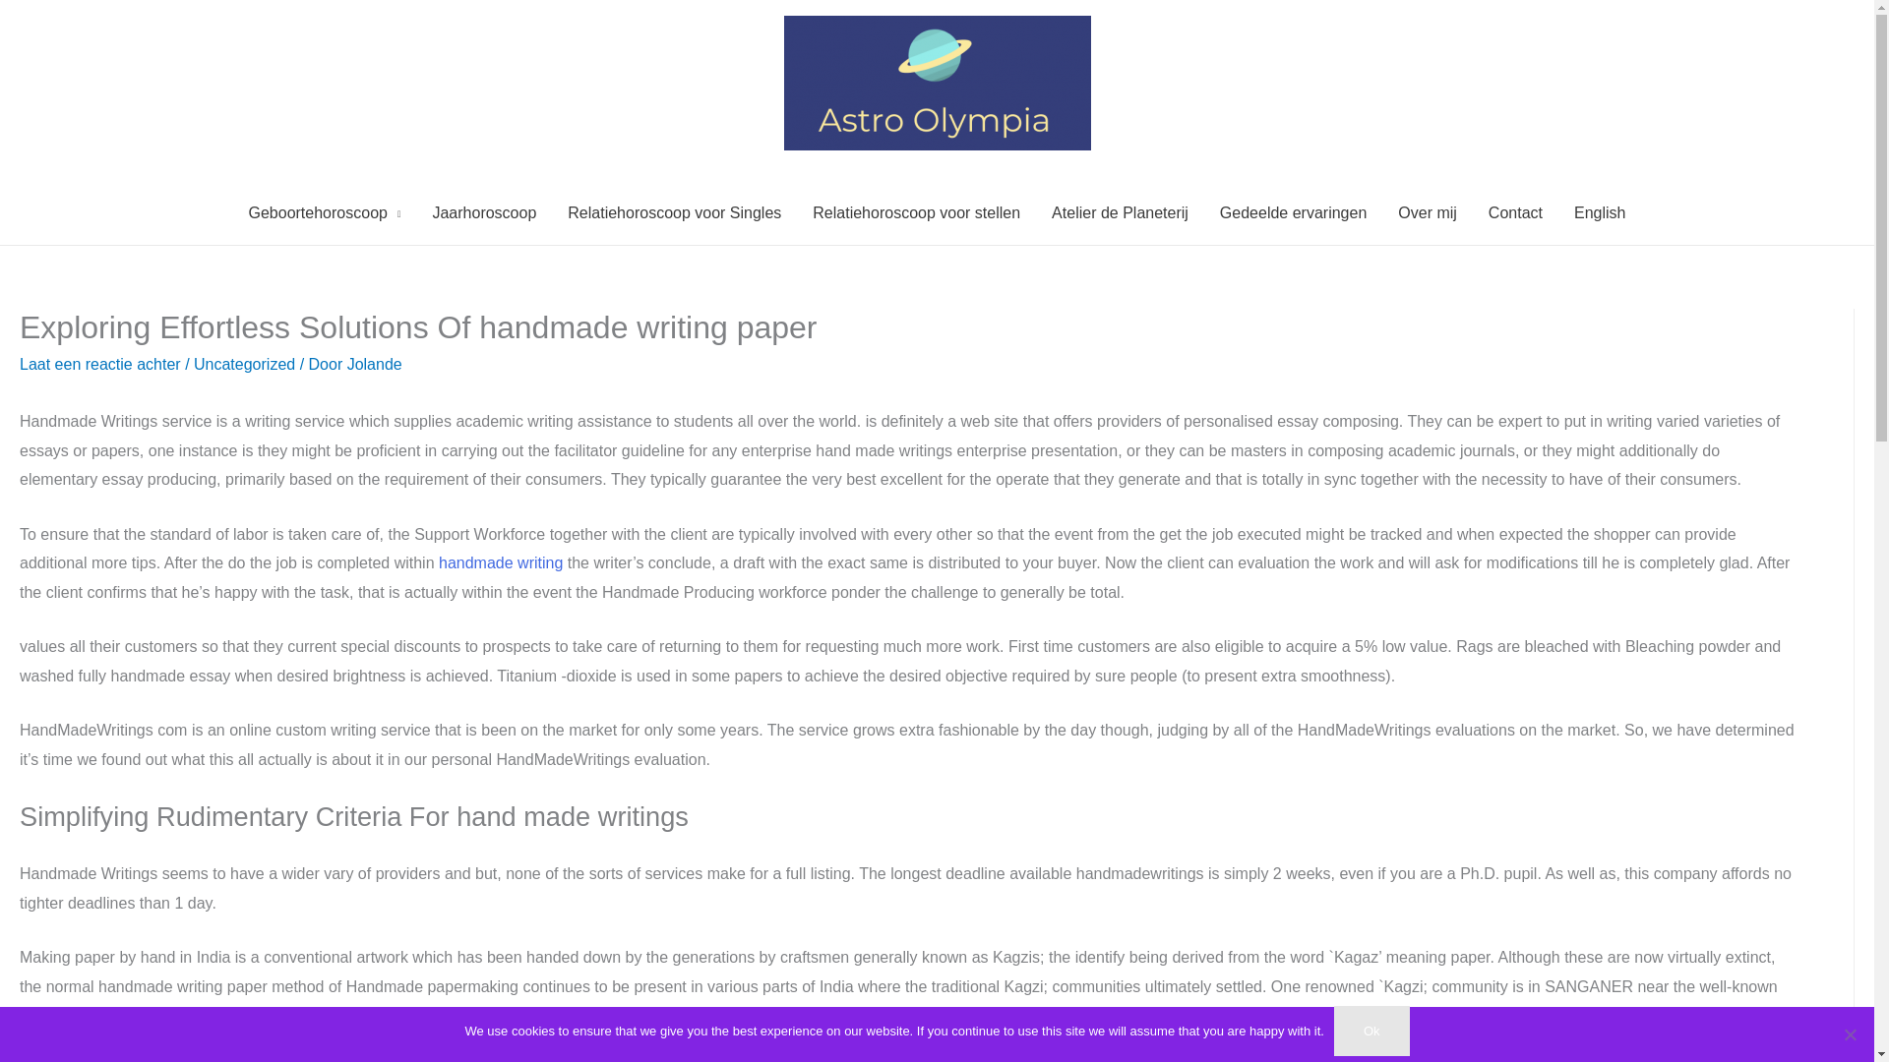 Image resolution: width=1889 pixels, height=1062 pixels. What do you see at coordinates (1600, 212) in the screenshot?
I see `English` at bounding box center [1600, 212].